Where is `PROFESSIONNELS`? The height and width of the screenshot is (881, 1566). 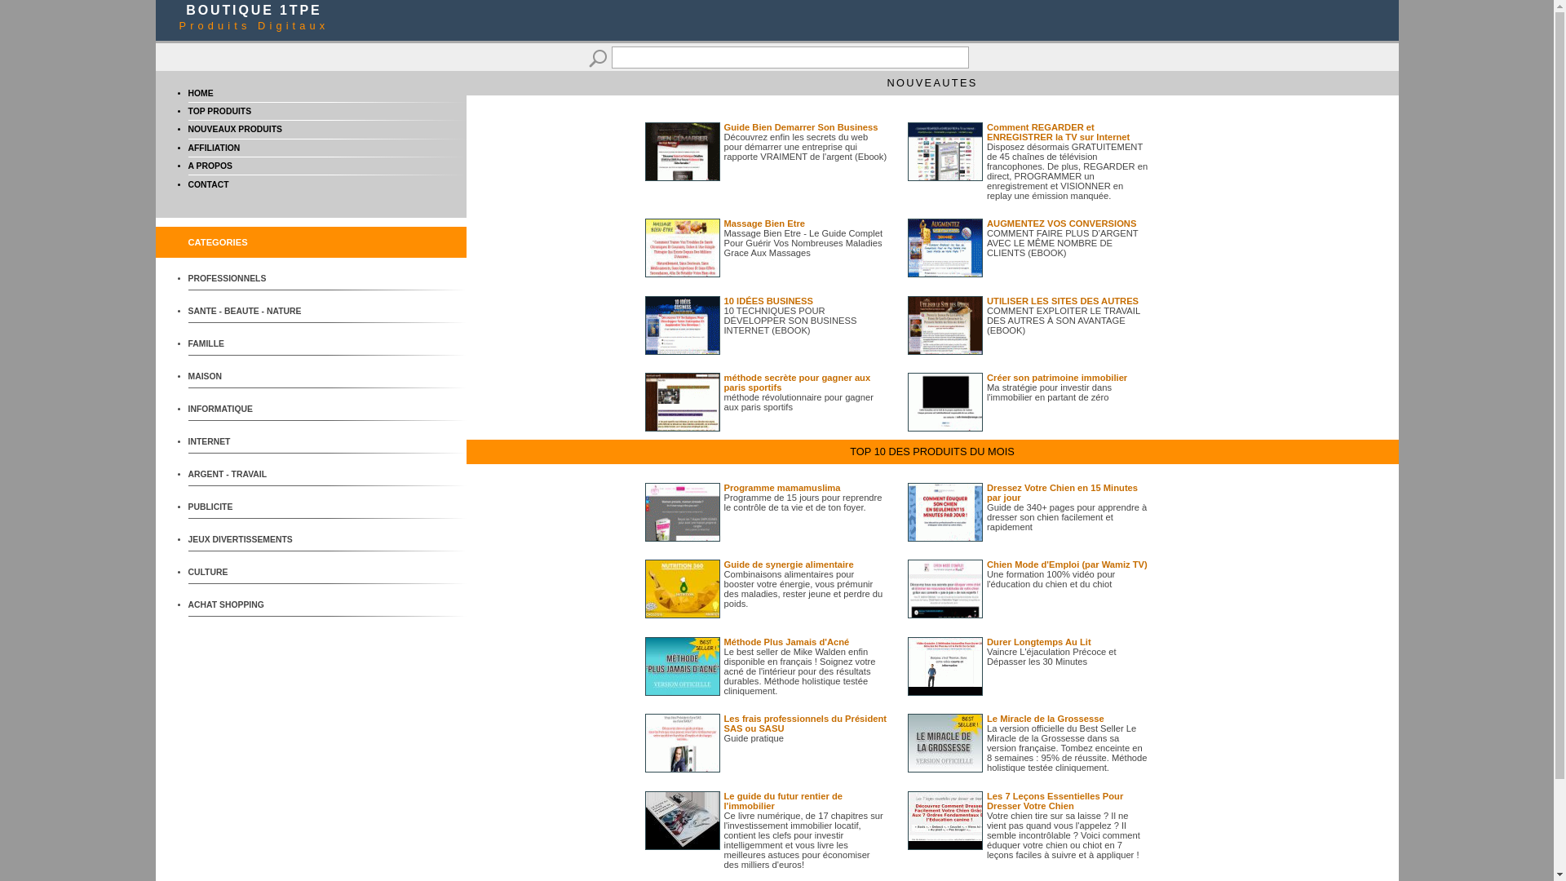 PROFESSIONNELS is located at coordinates (249, 279).